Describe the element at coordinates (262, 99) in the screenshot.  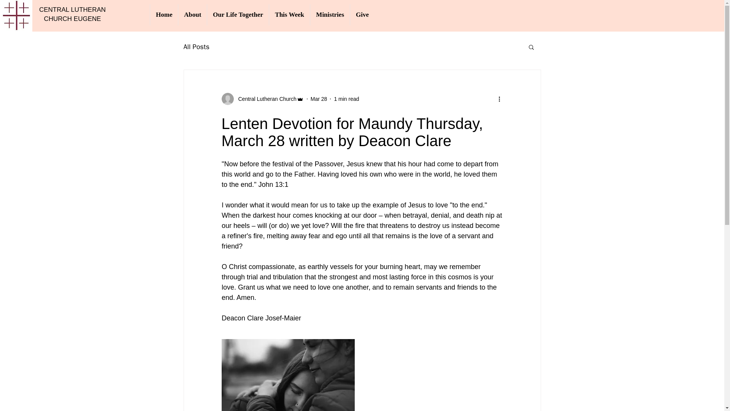
I see `Central Lutheran Church` at that location.